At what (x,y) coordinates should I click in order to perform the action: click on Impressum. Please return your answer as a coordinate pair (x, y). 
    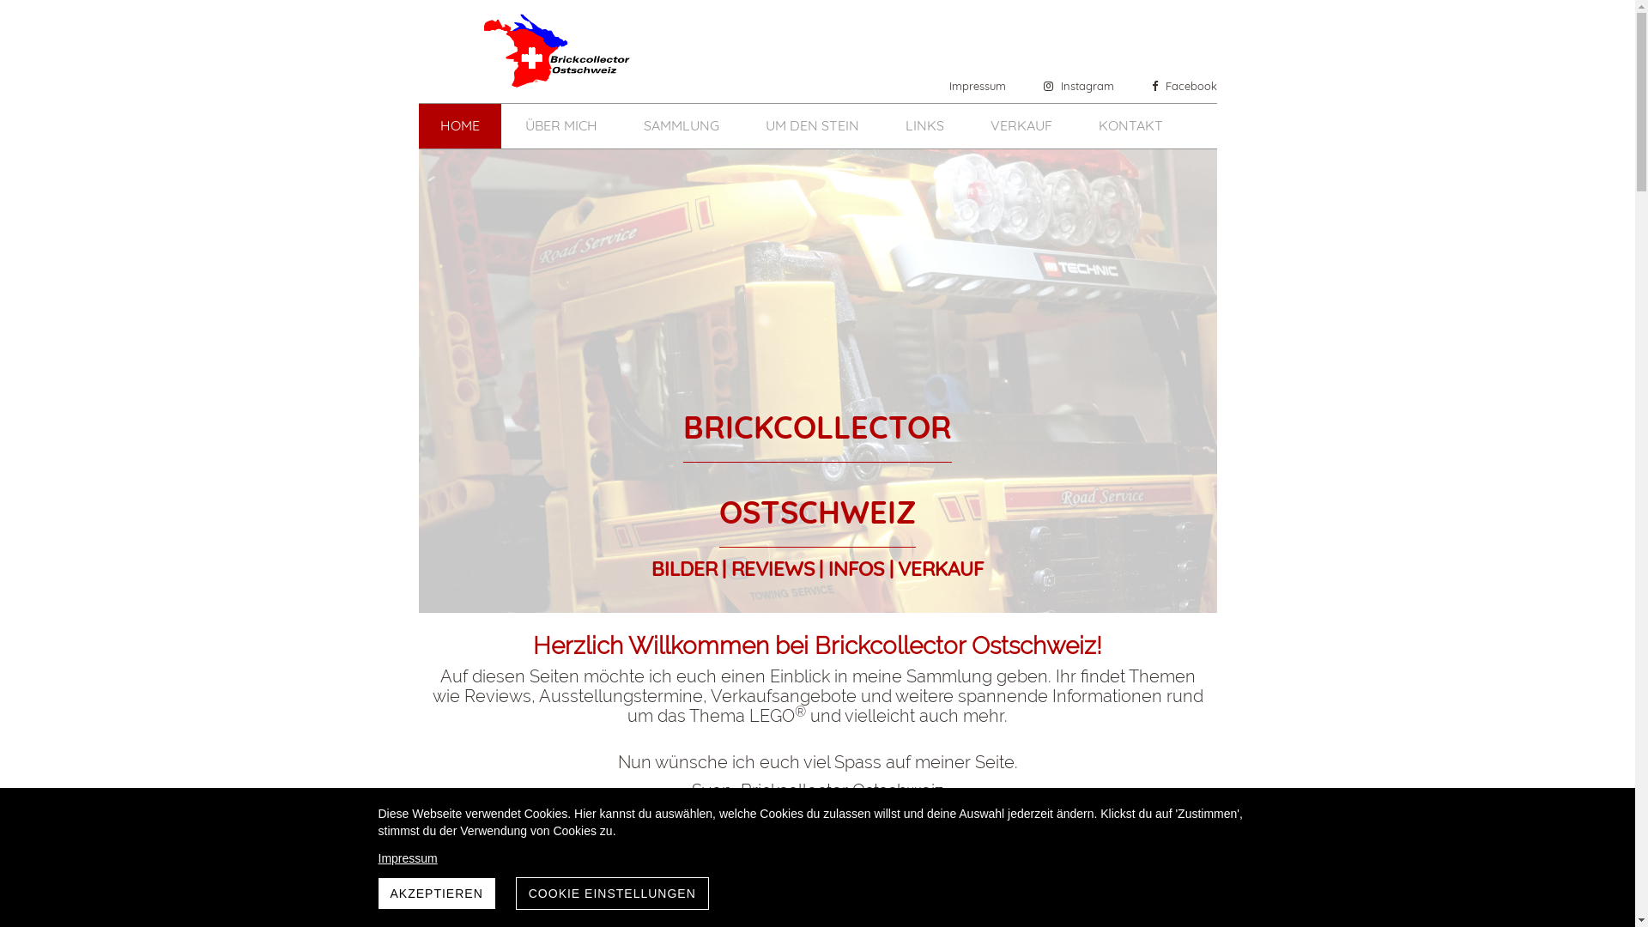
    Looking at the image, I should click on (969, 86).